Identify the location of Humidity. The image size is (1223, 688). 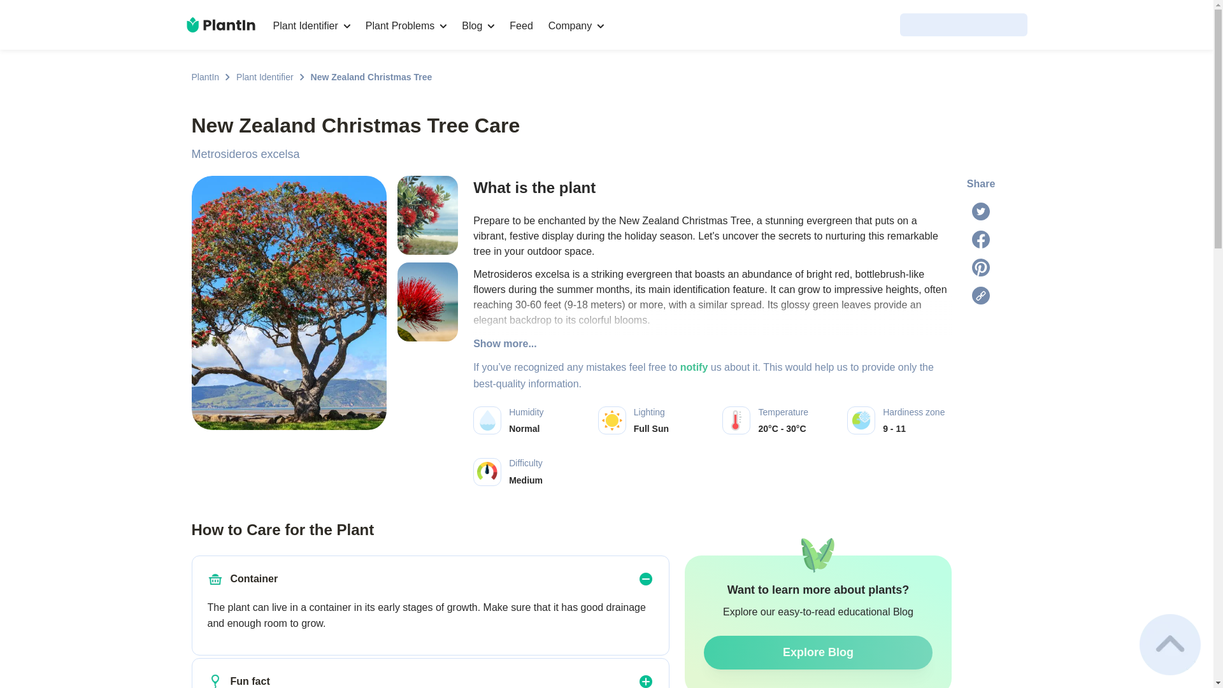
(487, 420).